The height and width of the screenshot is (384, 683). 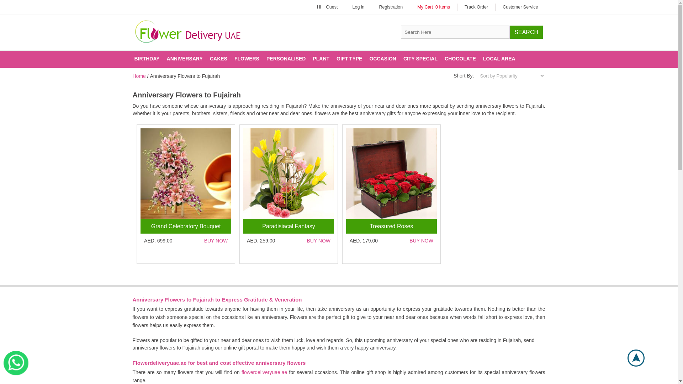 I want to click on Search, so click(x=526, y=32).